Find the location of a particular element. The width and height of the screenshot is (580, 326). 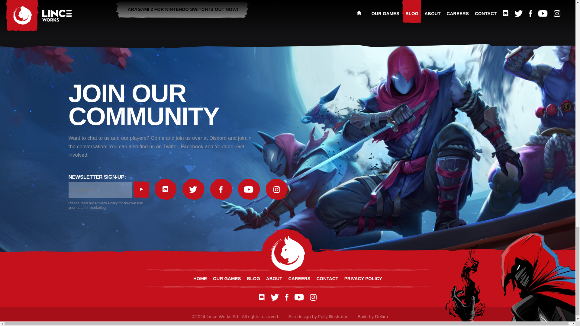

YouTube is located at coordinates (249, 190).